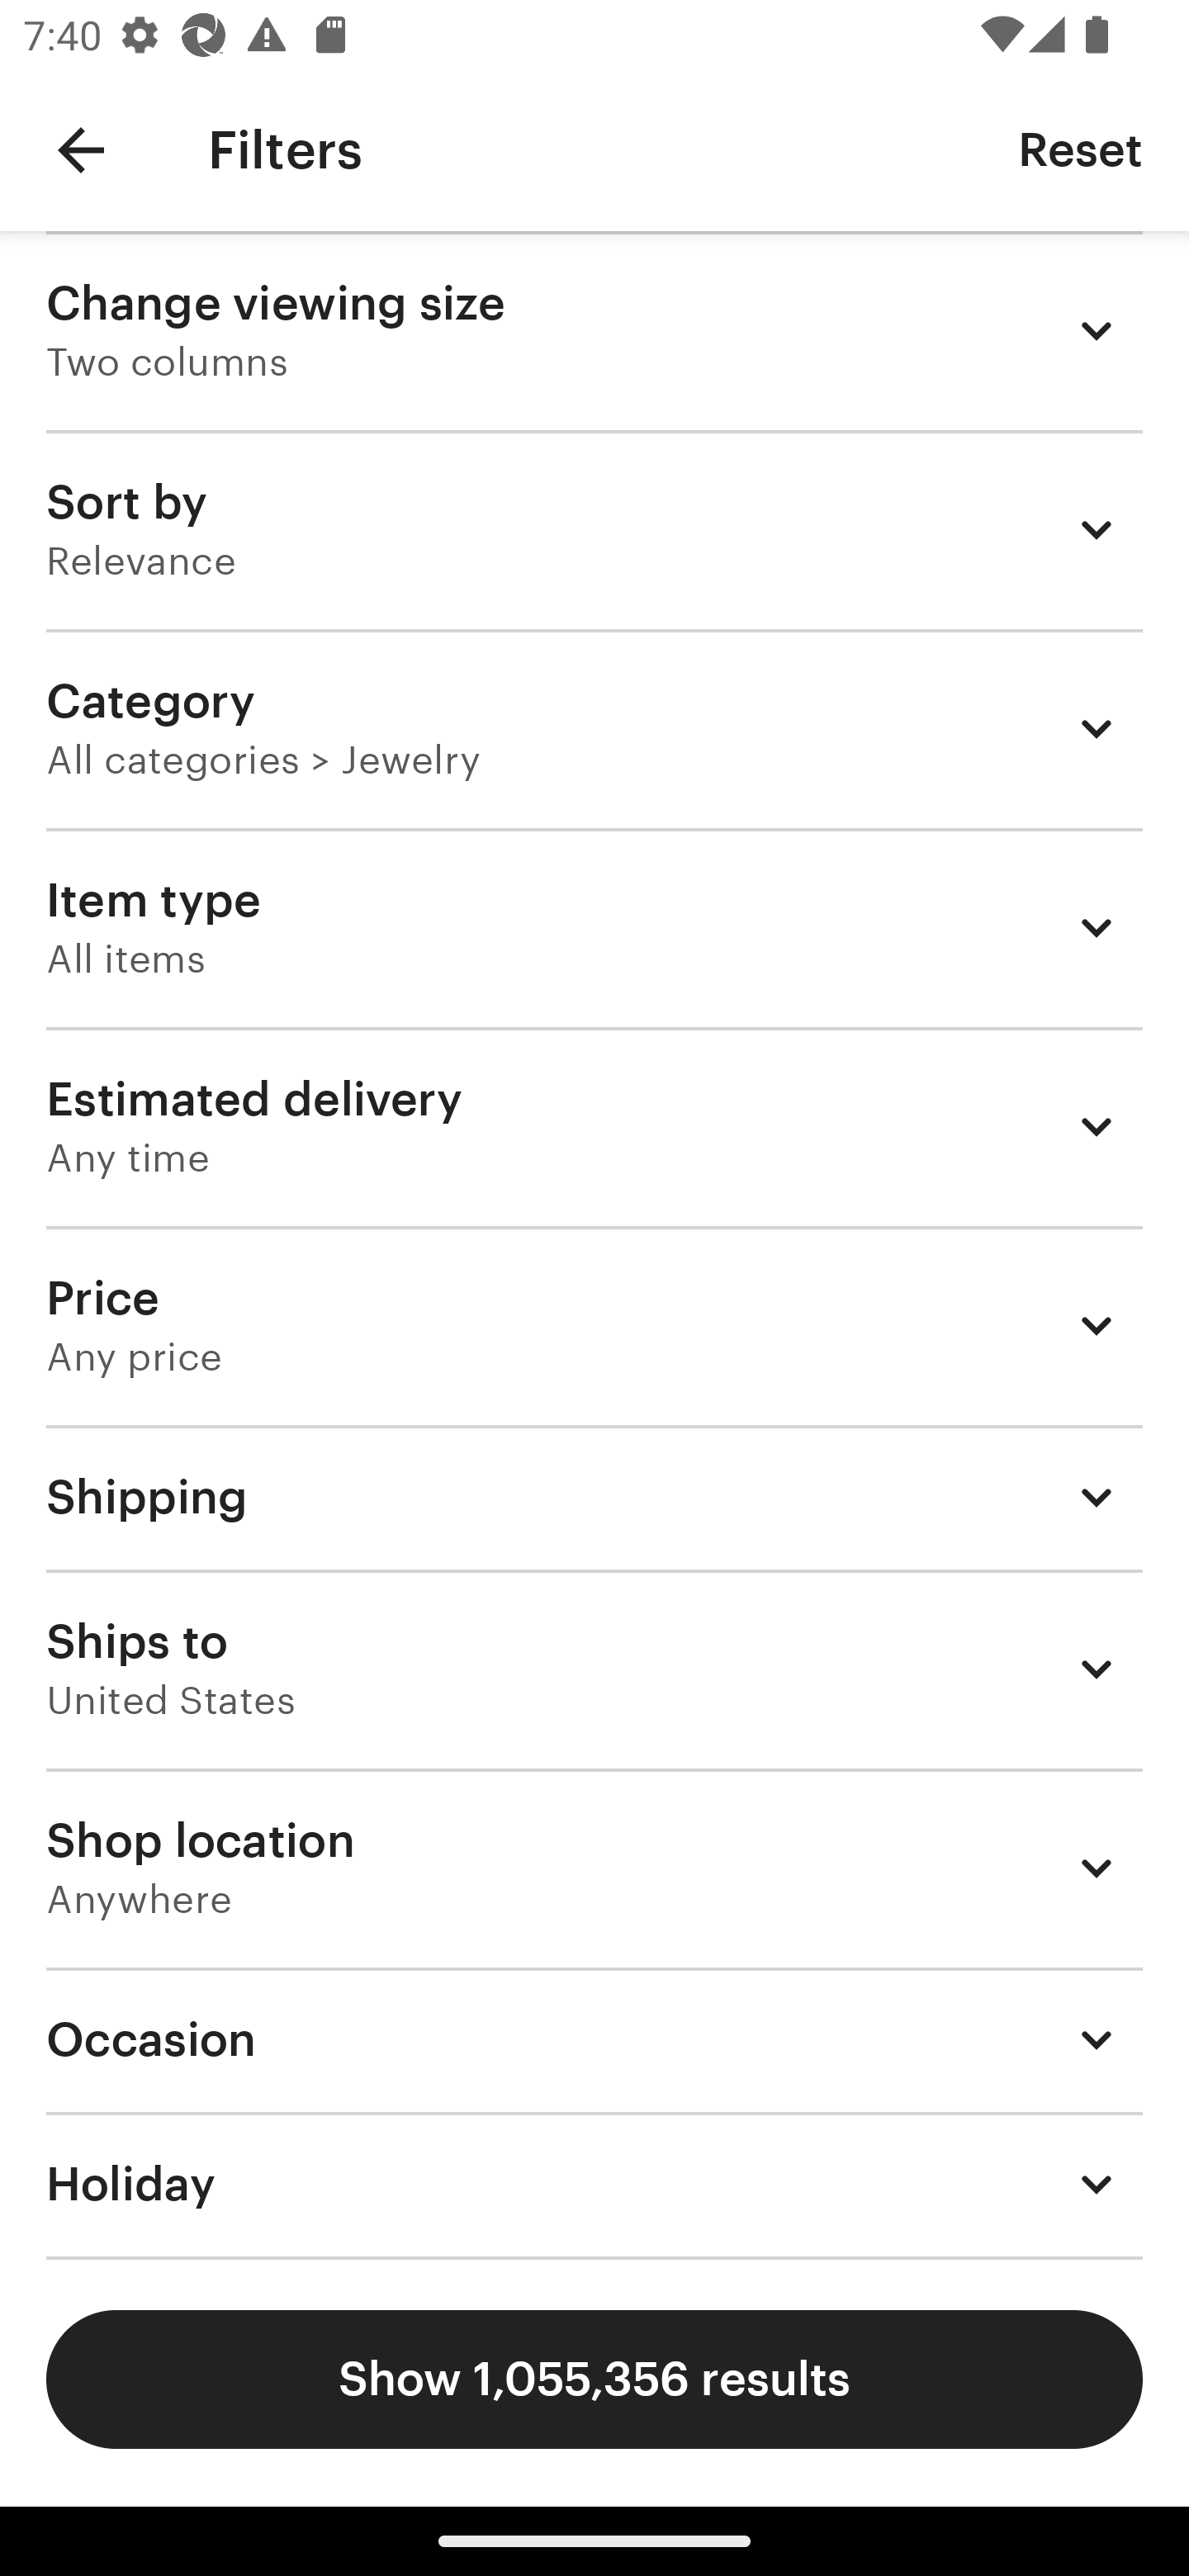 The height and width of the screenshot is (2576, 1189). Describe the element at coordinates (594, 727) in the screenshot. I see `Category All categories > Jewelry` at that location.